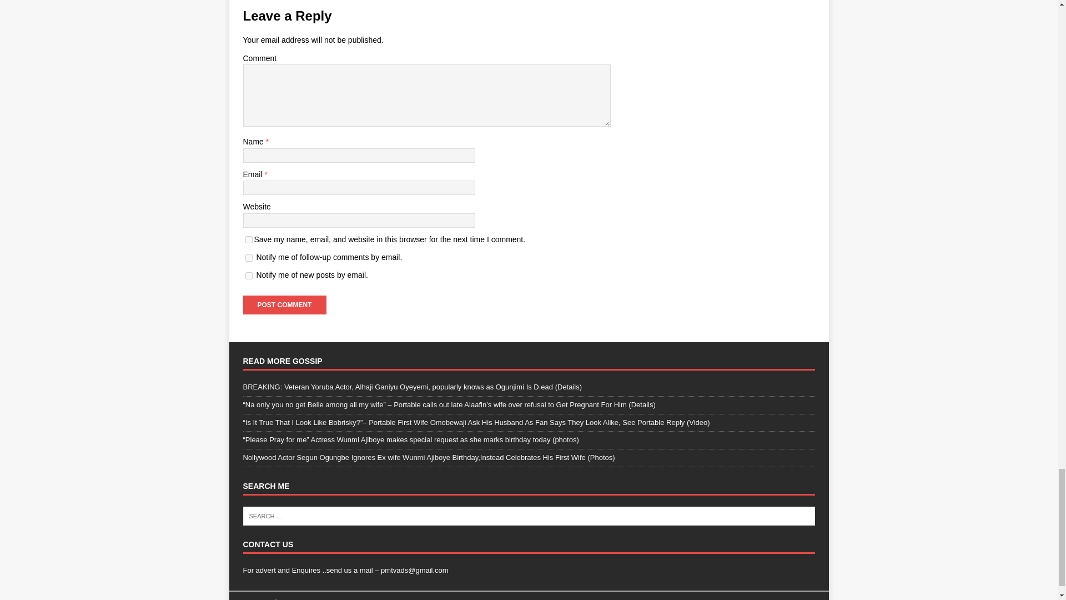 This screenshot has width=1066, height=600. Describe the element at coordinates (284, 304) in the screenshot. I see `Post Comment` at that location.